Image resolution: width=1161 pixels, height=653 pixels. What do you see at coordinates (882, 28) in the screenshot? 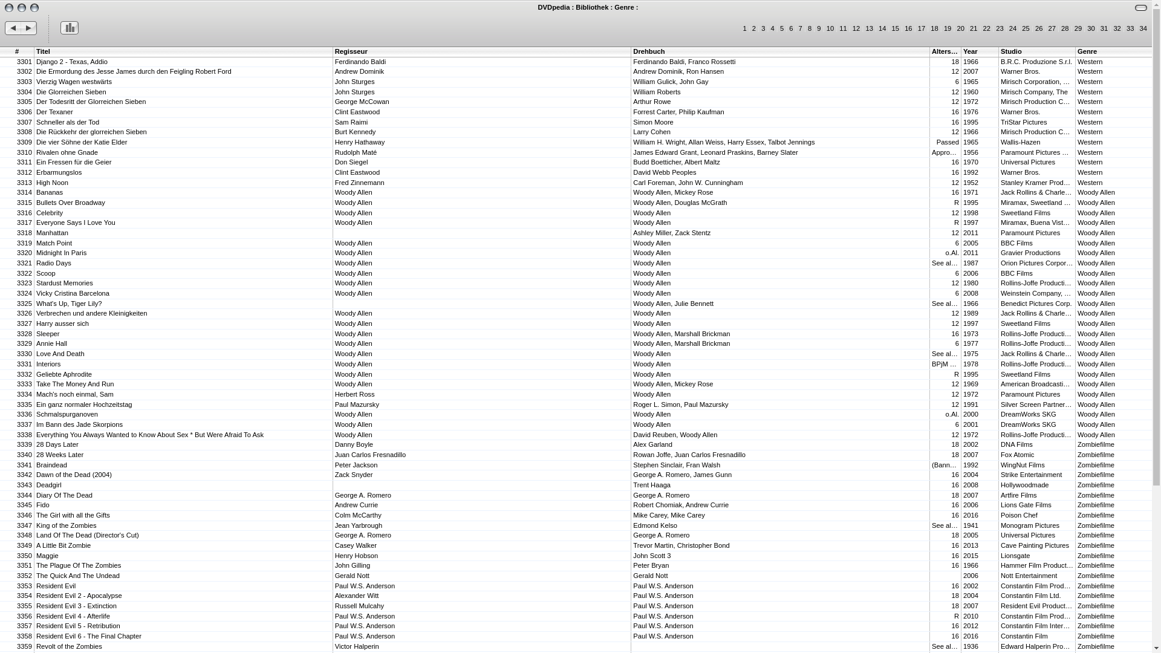
I see `14` at bounding box center [882, 28].